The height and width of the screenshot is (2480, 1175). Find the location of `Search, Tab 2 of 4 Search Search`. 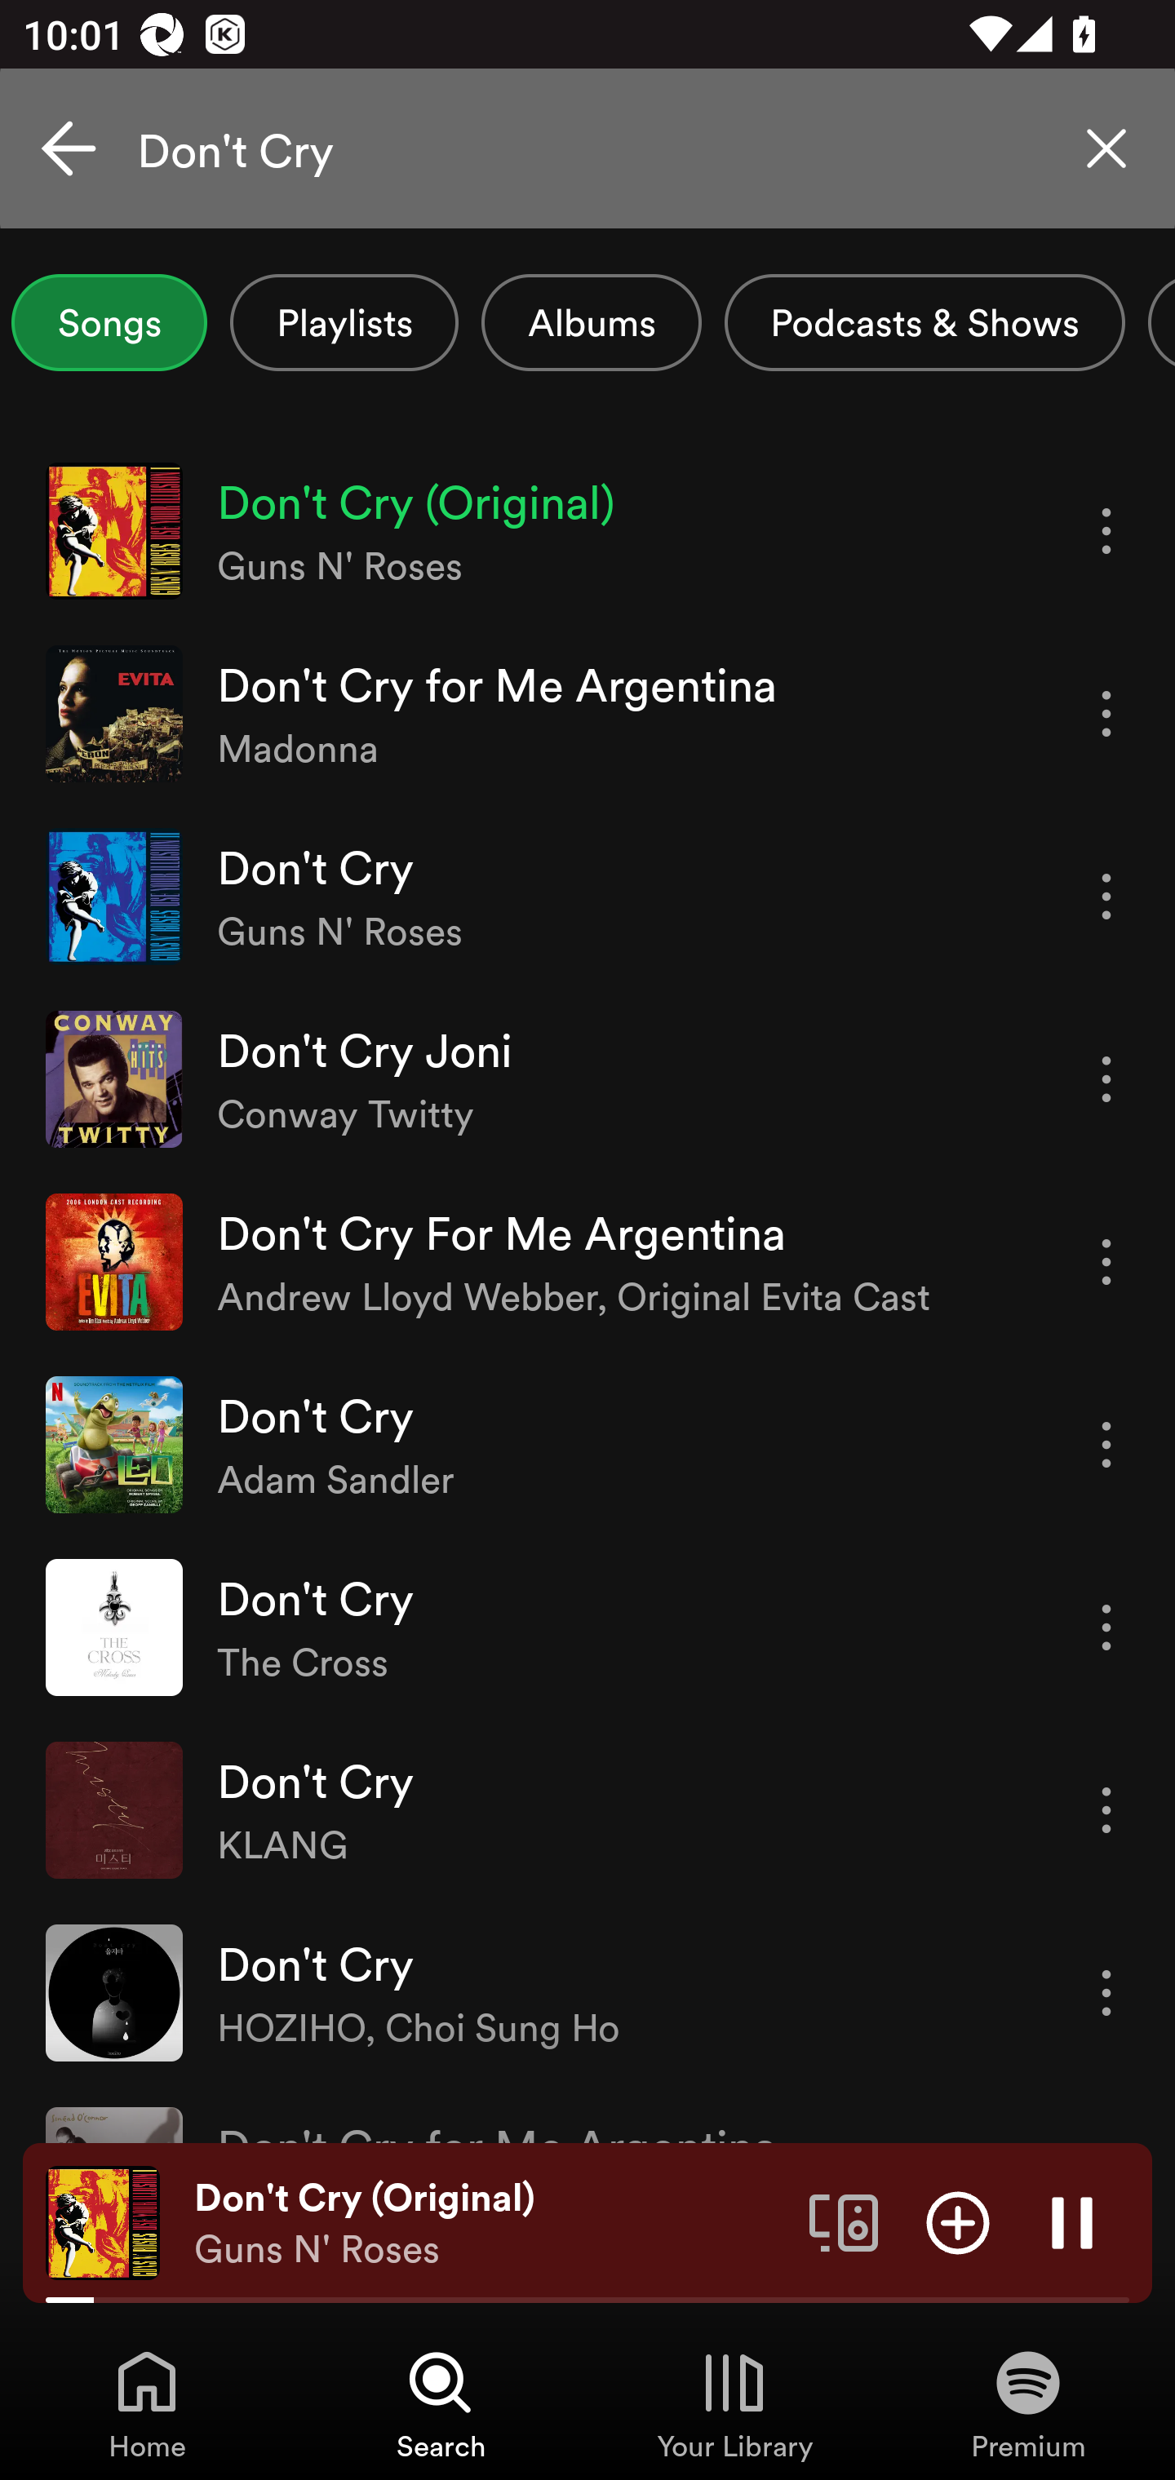

Search, Tab 2 of 4 Search Search is located at coordinates (441, 2403).